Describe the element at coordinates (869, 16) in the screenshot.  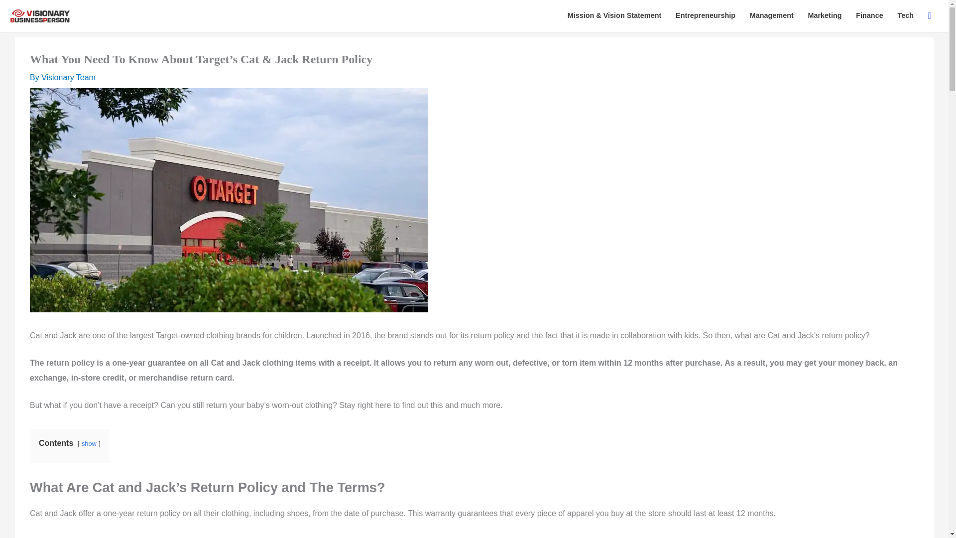
I see `Finance` at that location.